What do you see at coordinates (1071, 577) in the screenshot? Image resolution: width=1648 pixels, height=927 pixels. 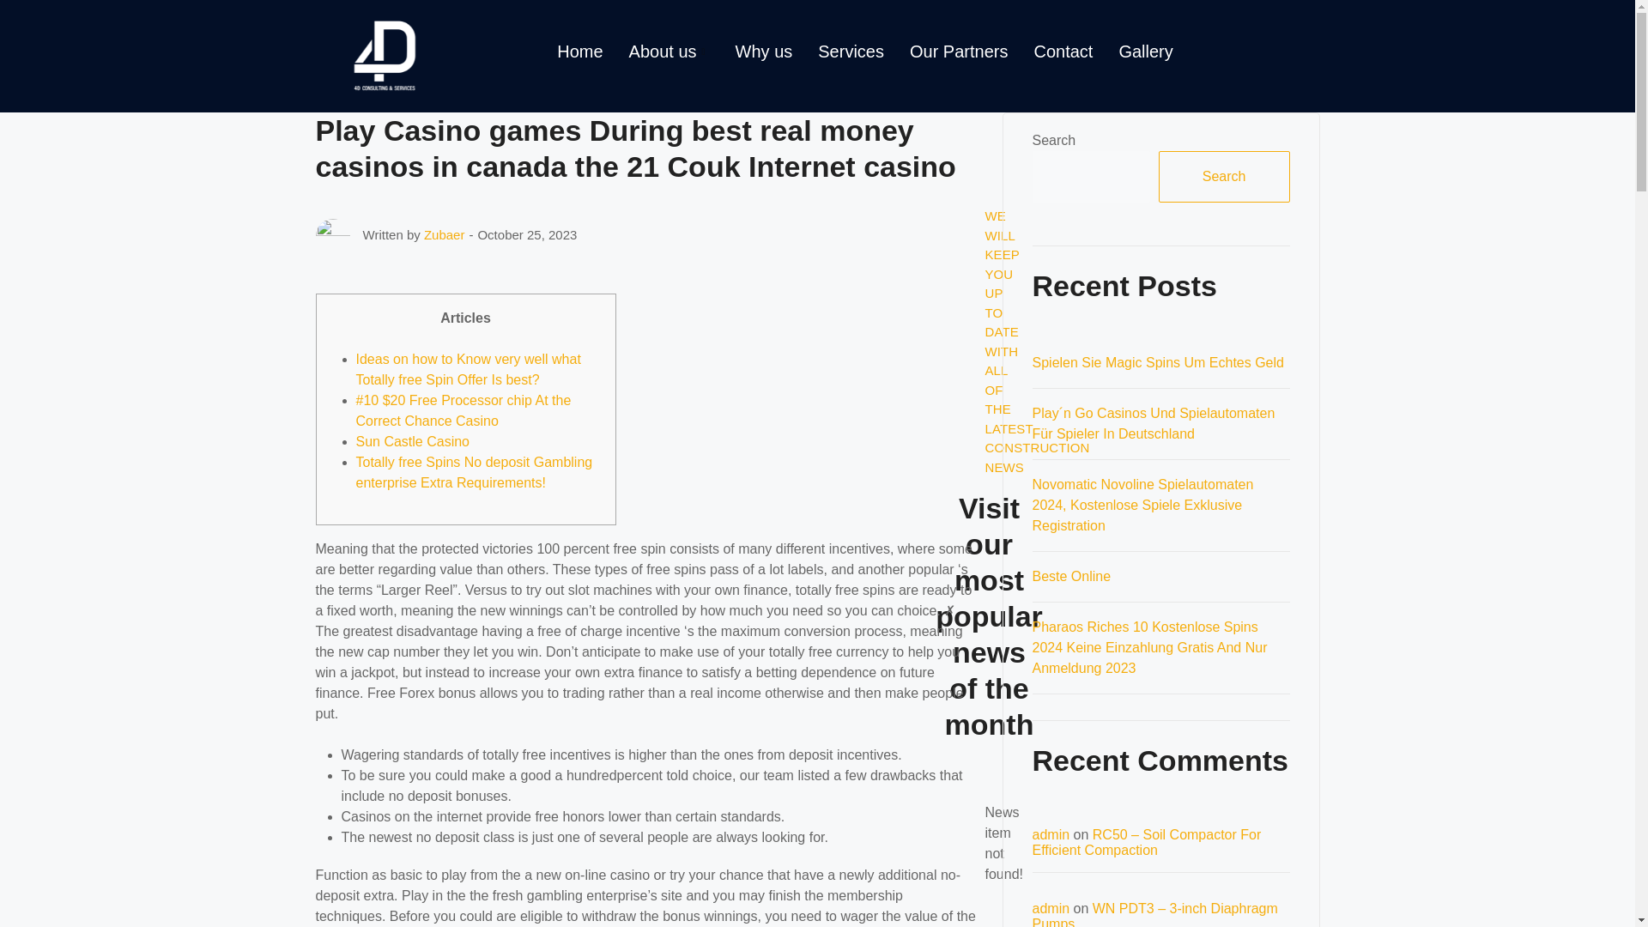 I see `Beste Online` at bounding box center [1071, 577].